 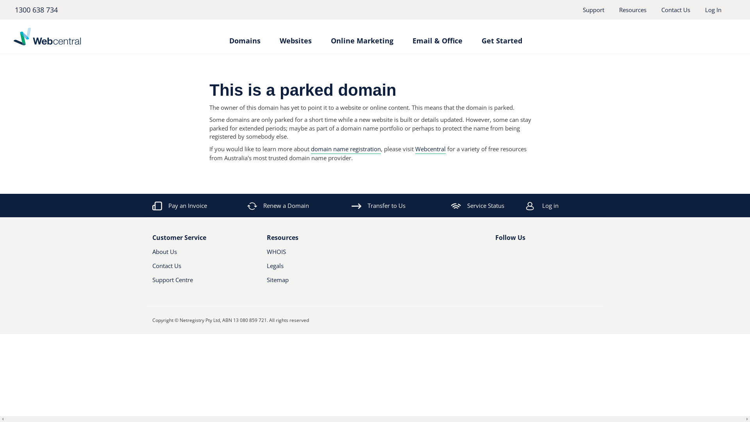 I want to click on Online Marketing, so click(x=362, y=37).